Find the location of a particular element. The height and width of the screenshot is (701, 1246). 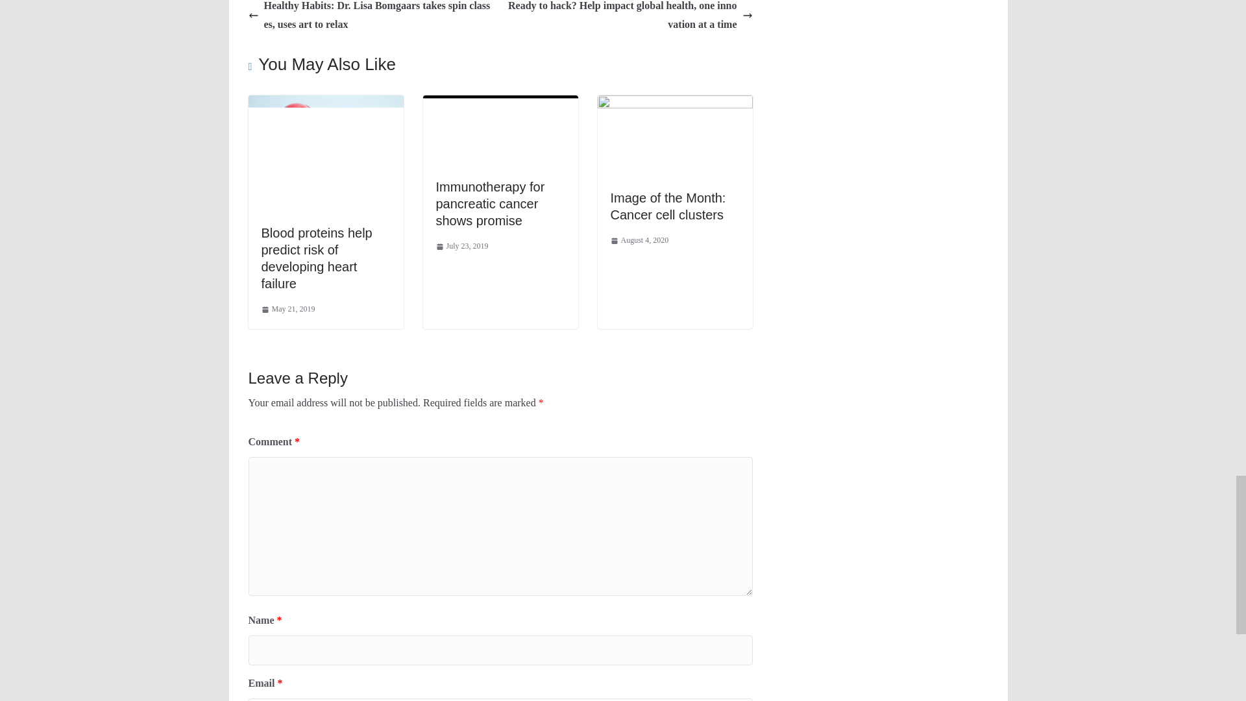

Blood proteins help predict risk of developing heart failure is located at coordinates (325, 104).